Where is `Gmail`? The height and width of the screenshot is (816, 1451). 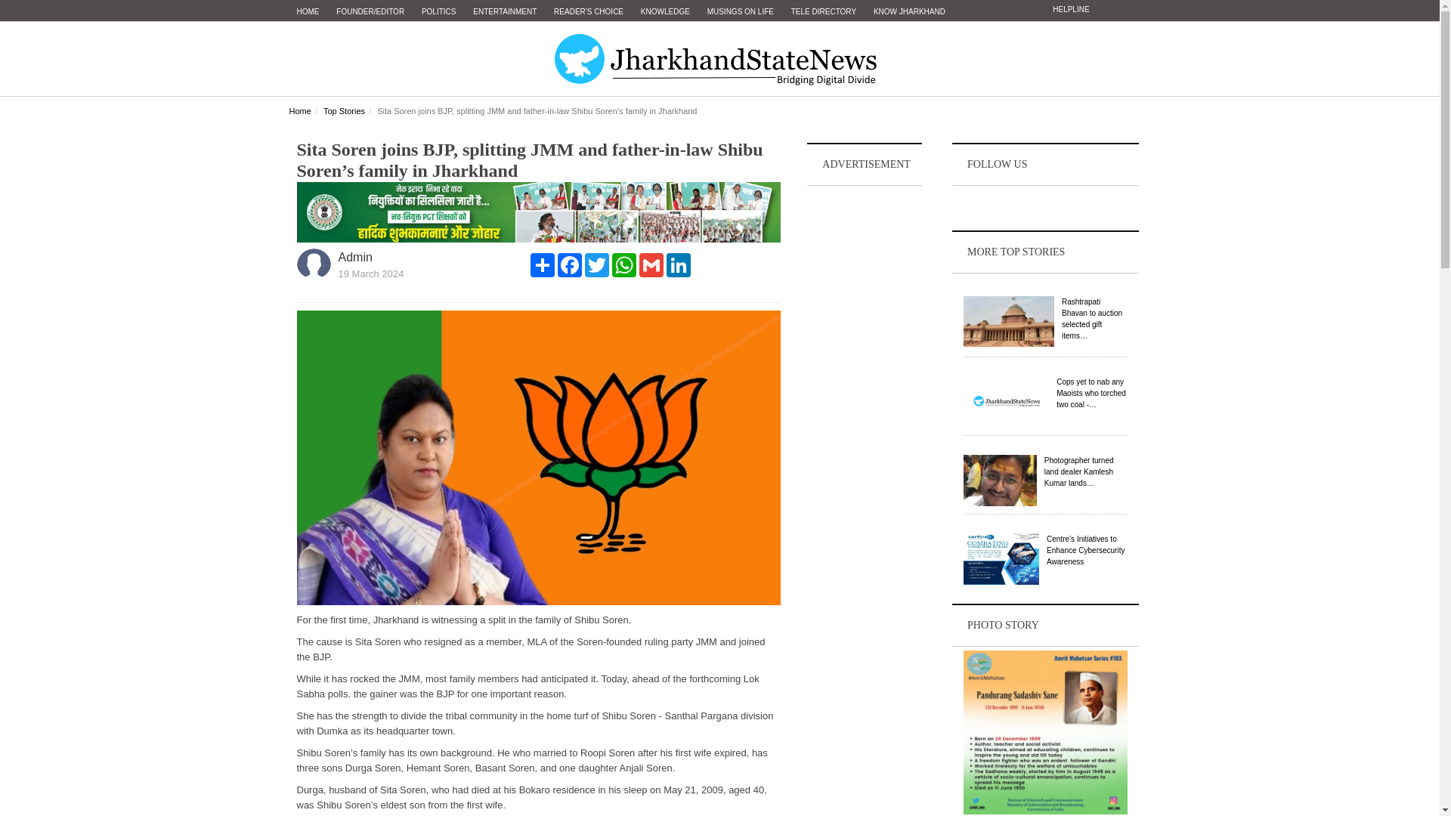 Gmail is located at coordinates (651, 264).